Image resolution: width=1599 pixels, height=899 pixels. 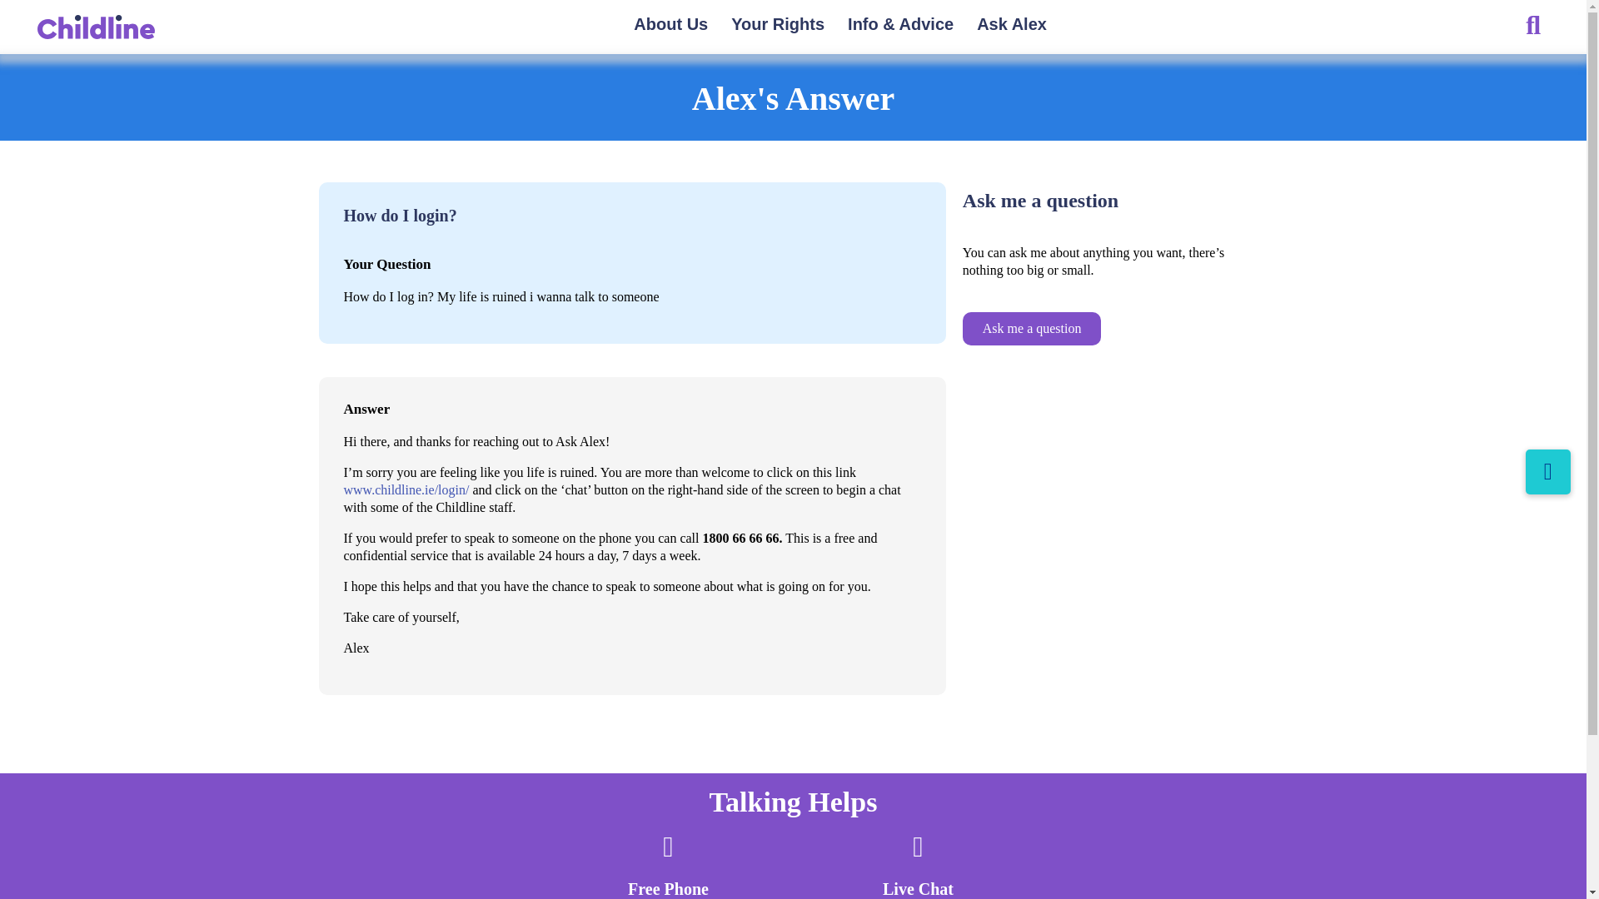 What do you see at coordinates (670, 27) in the screenshot?
I see `About Us` at bounding box center [670, 27].